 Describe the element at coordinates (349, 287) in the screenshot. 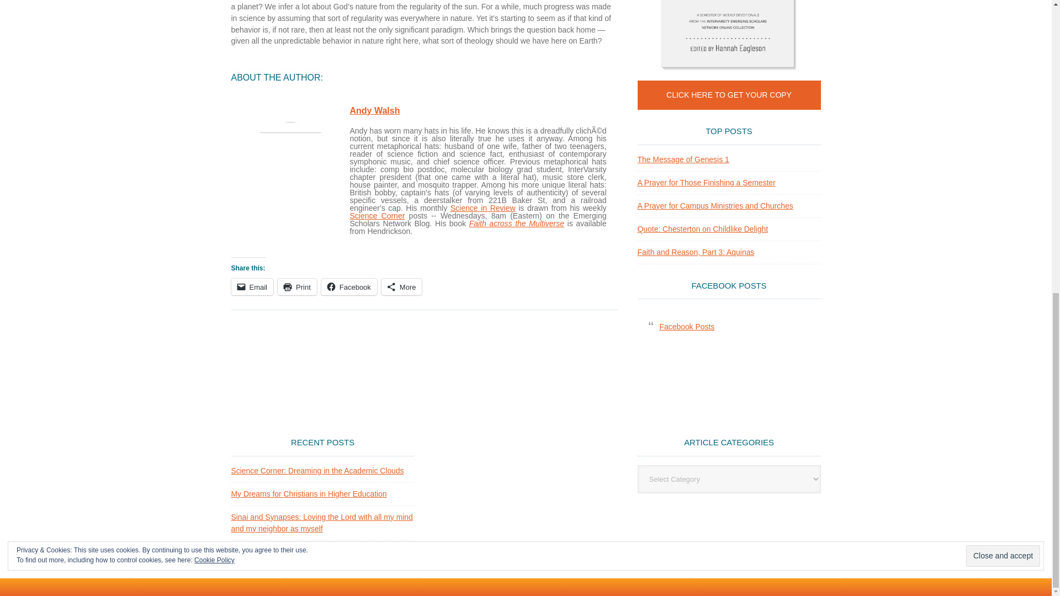

I see `Click to share on Facebook` at that location.